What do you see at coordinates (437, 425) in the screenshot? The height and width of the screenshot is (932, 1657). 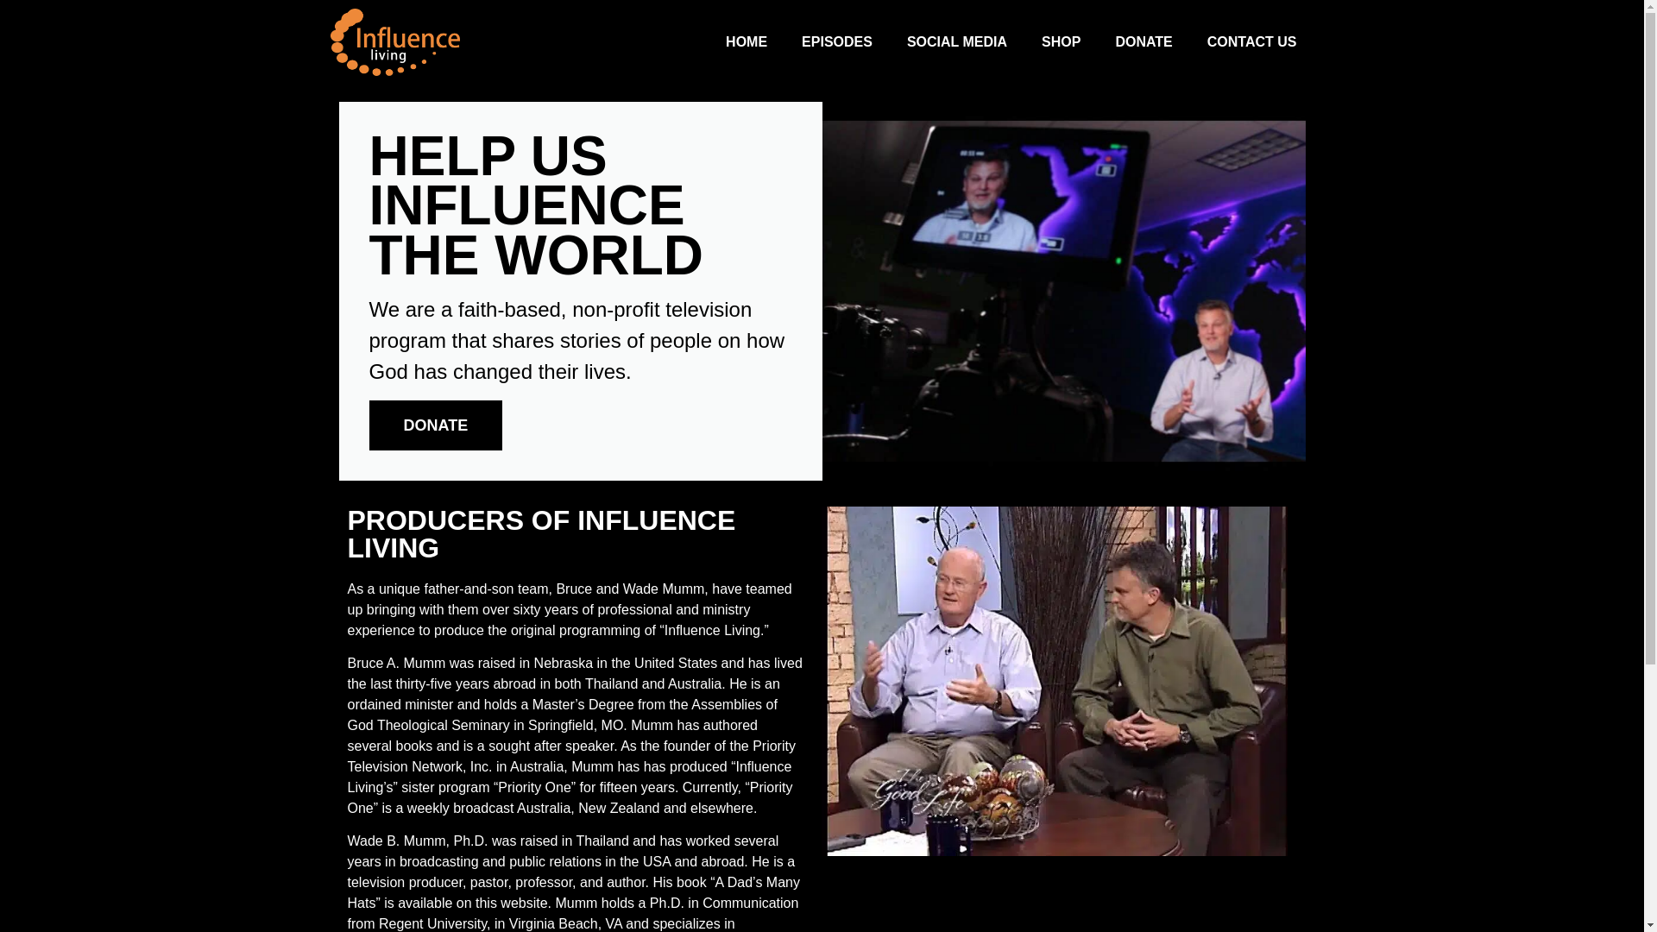 I see `DONATE` at bounding box center [437, 425].